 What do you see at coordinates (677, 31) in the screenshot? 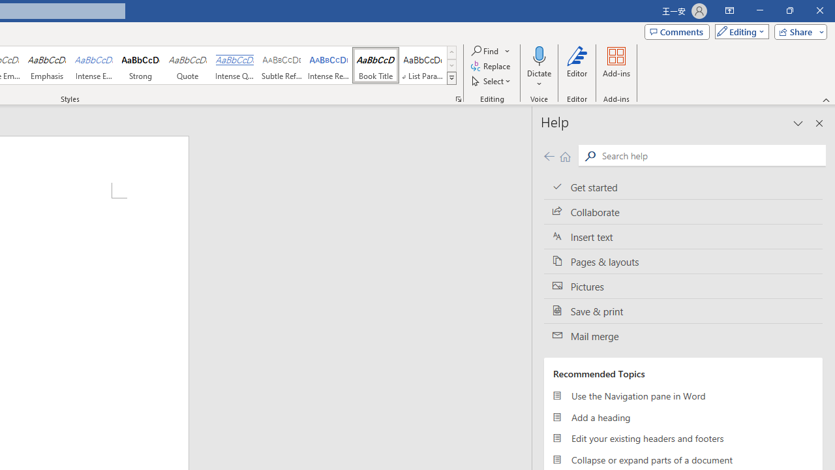
I see `Comments` at bounding box center [677, 31].